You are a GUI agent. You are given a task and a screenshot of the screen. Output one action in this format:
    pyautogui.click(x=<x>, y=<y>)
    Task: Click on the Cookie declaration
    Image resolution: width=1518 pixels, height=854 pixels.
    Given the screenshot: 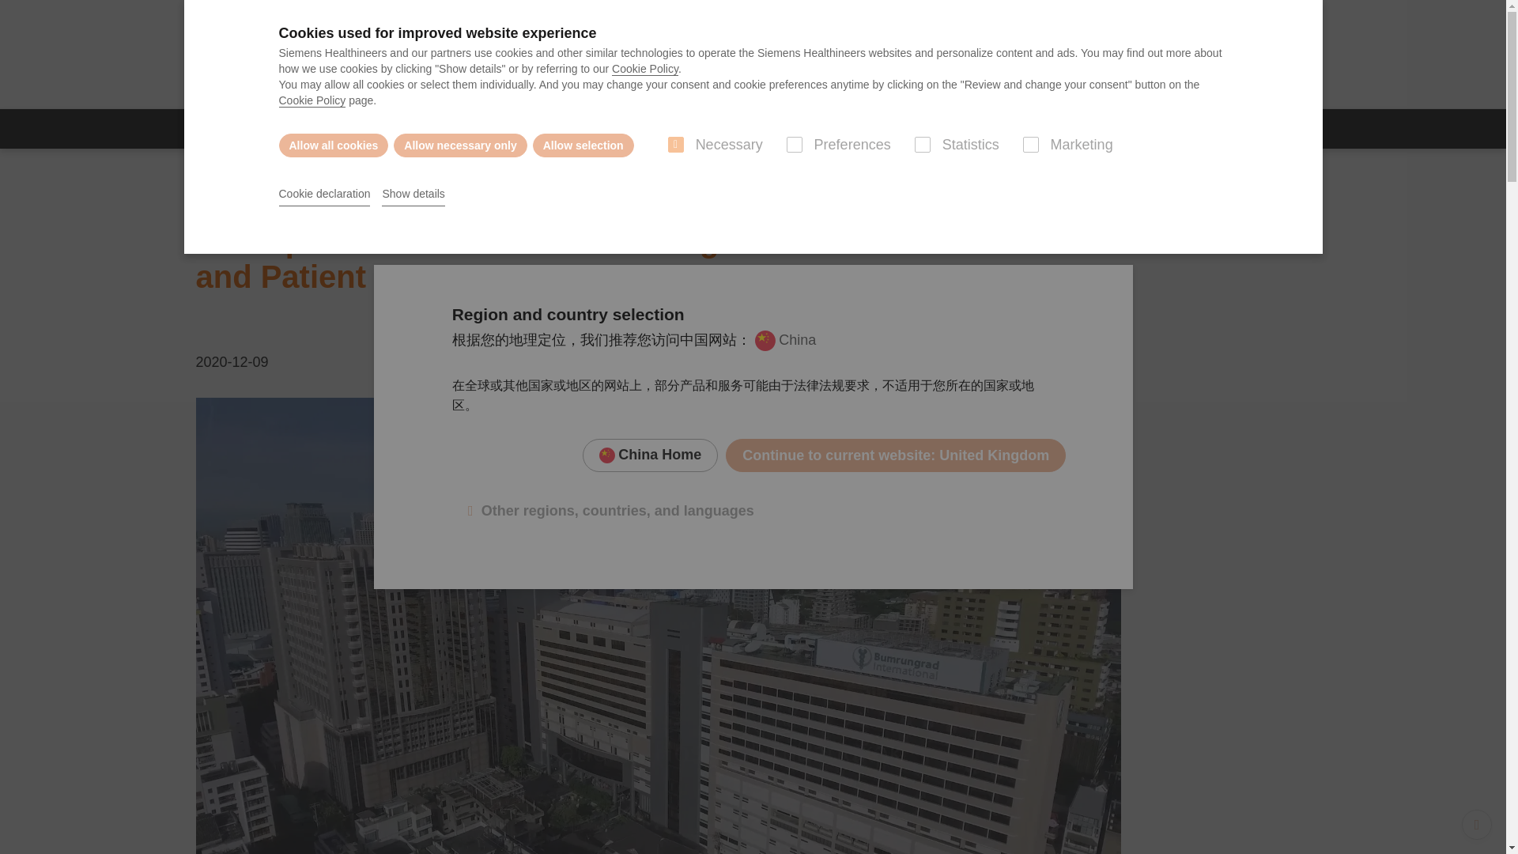 What is the action you would take?
    pyautogui.click(x=324, y=195)
    